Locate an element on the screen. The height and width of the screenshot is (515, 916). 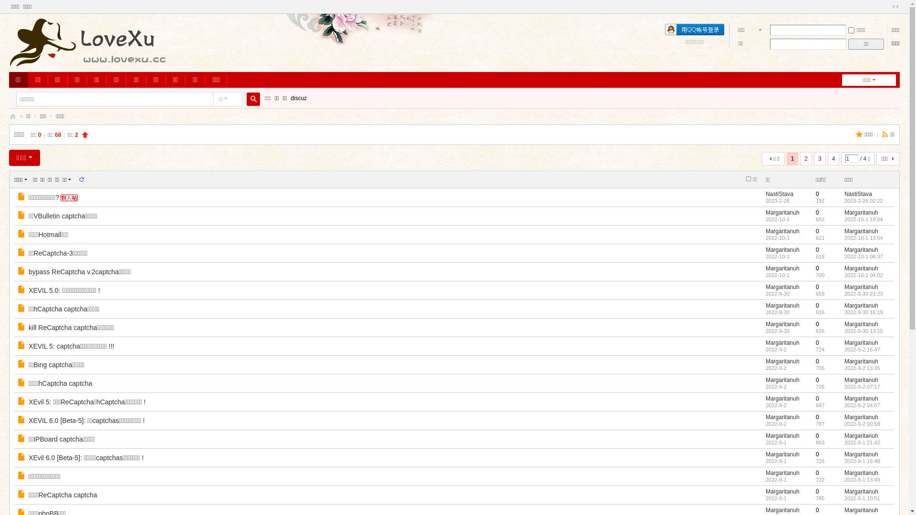
0 is located at coordinates (818, 194).